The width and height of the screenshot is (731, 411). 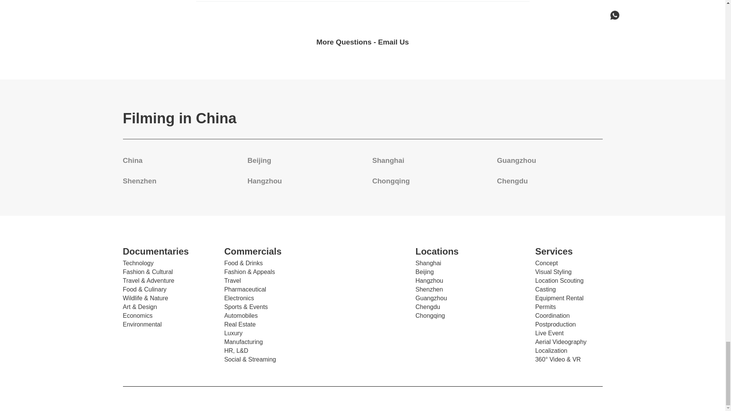 I want to click on Economics, so click(x=137, y=316).